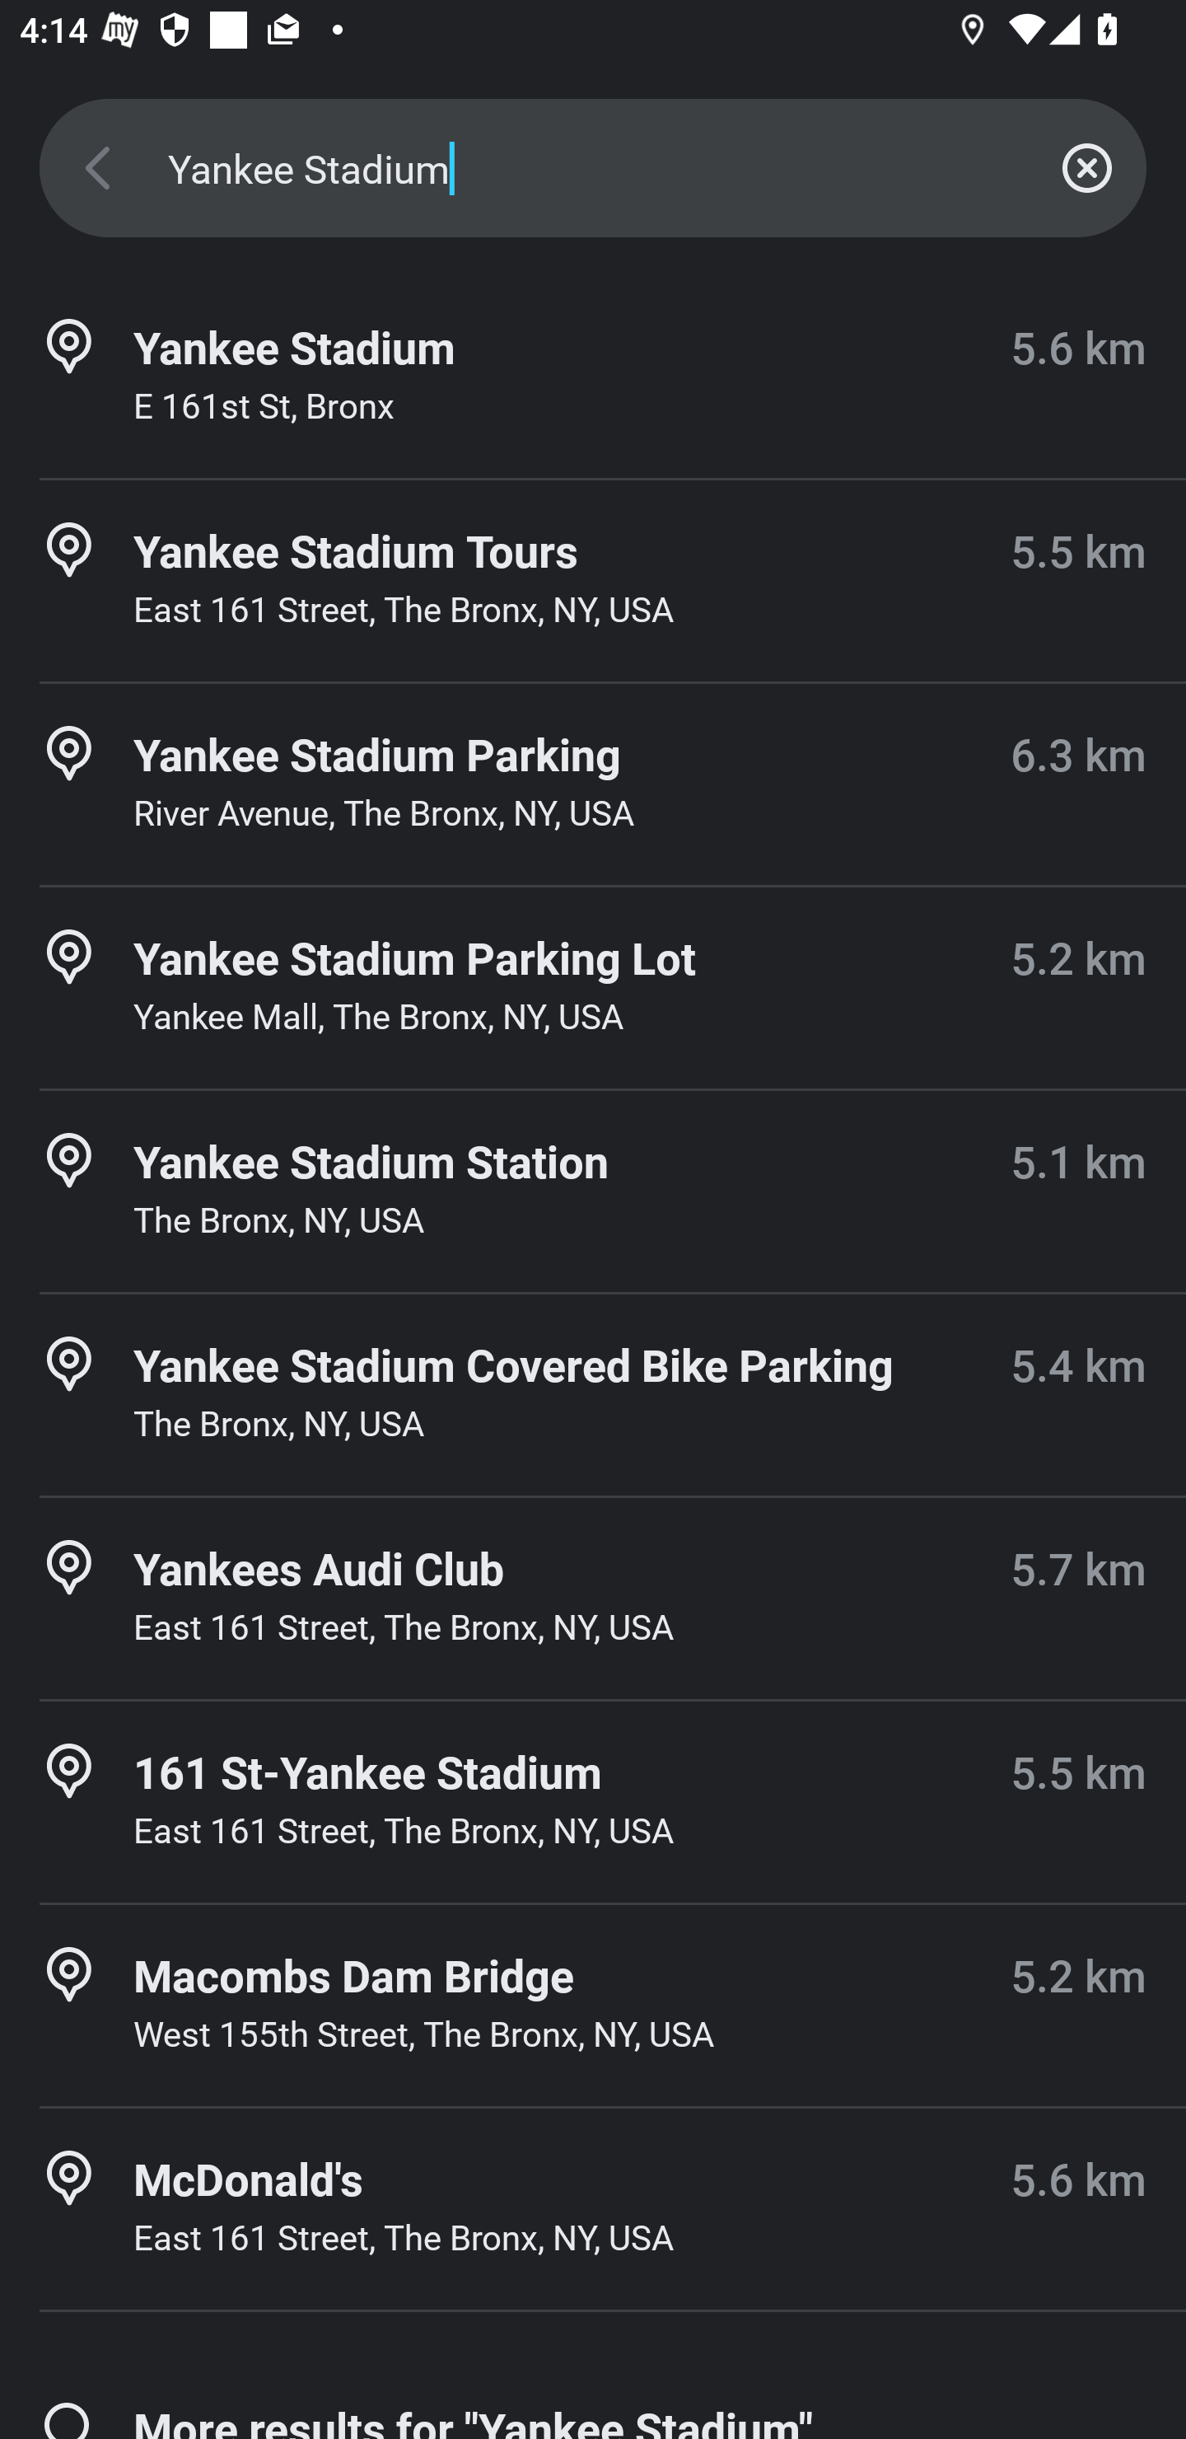 The height and width of the screenshot is (2439, 1186). I want to click on Yankee Stadium SEARCH_SCREEN_SEARCH_FIELD, so click(593, 168).